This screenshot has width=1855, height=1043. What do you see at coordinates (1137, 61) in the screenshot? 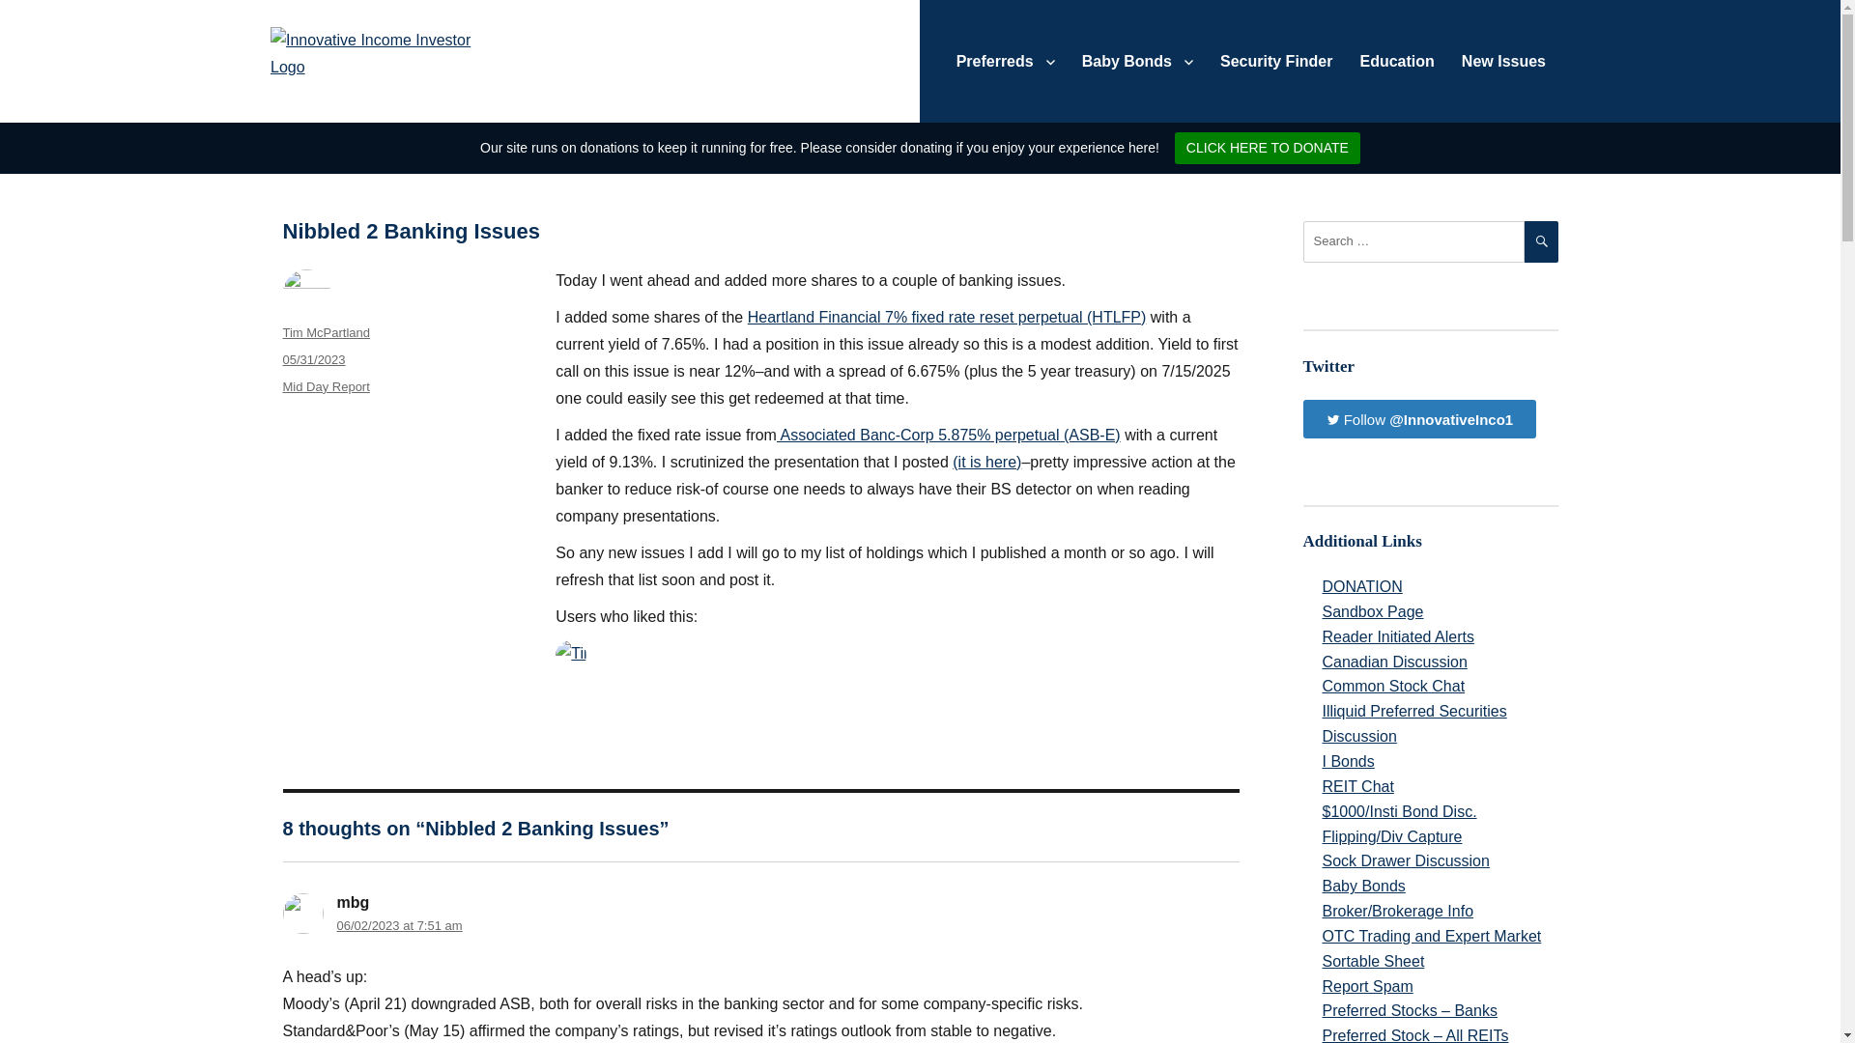
I see `Baby Bonds` at bounding box center [1137, 61].